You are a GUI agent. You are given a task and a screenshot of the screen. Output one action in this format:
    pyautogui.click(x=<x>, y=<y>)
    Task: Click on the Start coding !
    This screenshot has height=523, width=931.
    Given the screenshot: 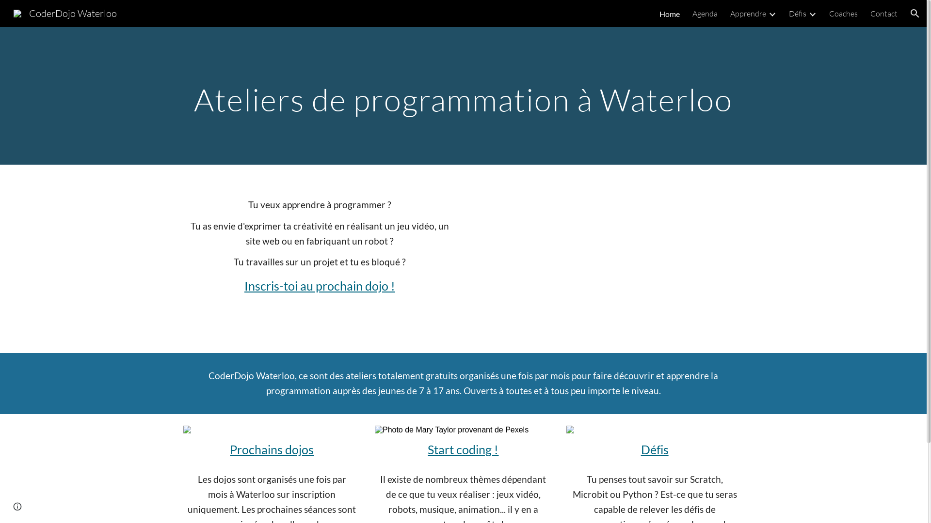 What is the action you would take?
    pyautogui.click(x=463, y=449)
    